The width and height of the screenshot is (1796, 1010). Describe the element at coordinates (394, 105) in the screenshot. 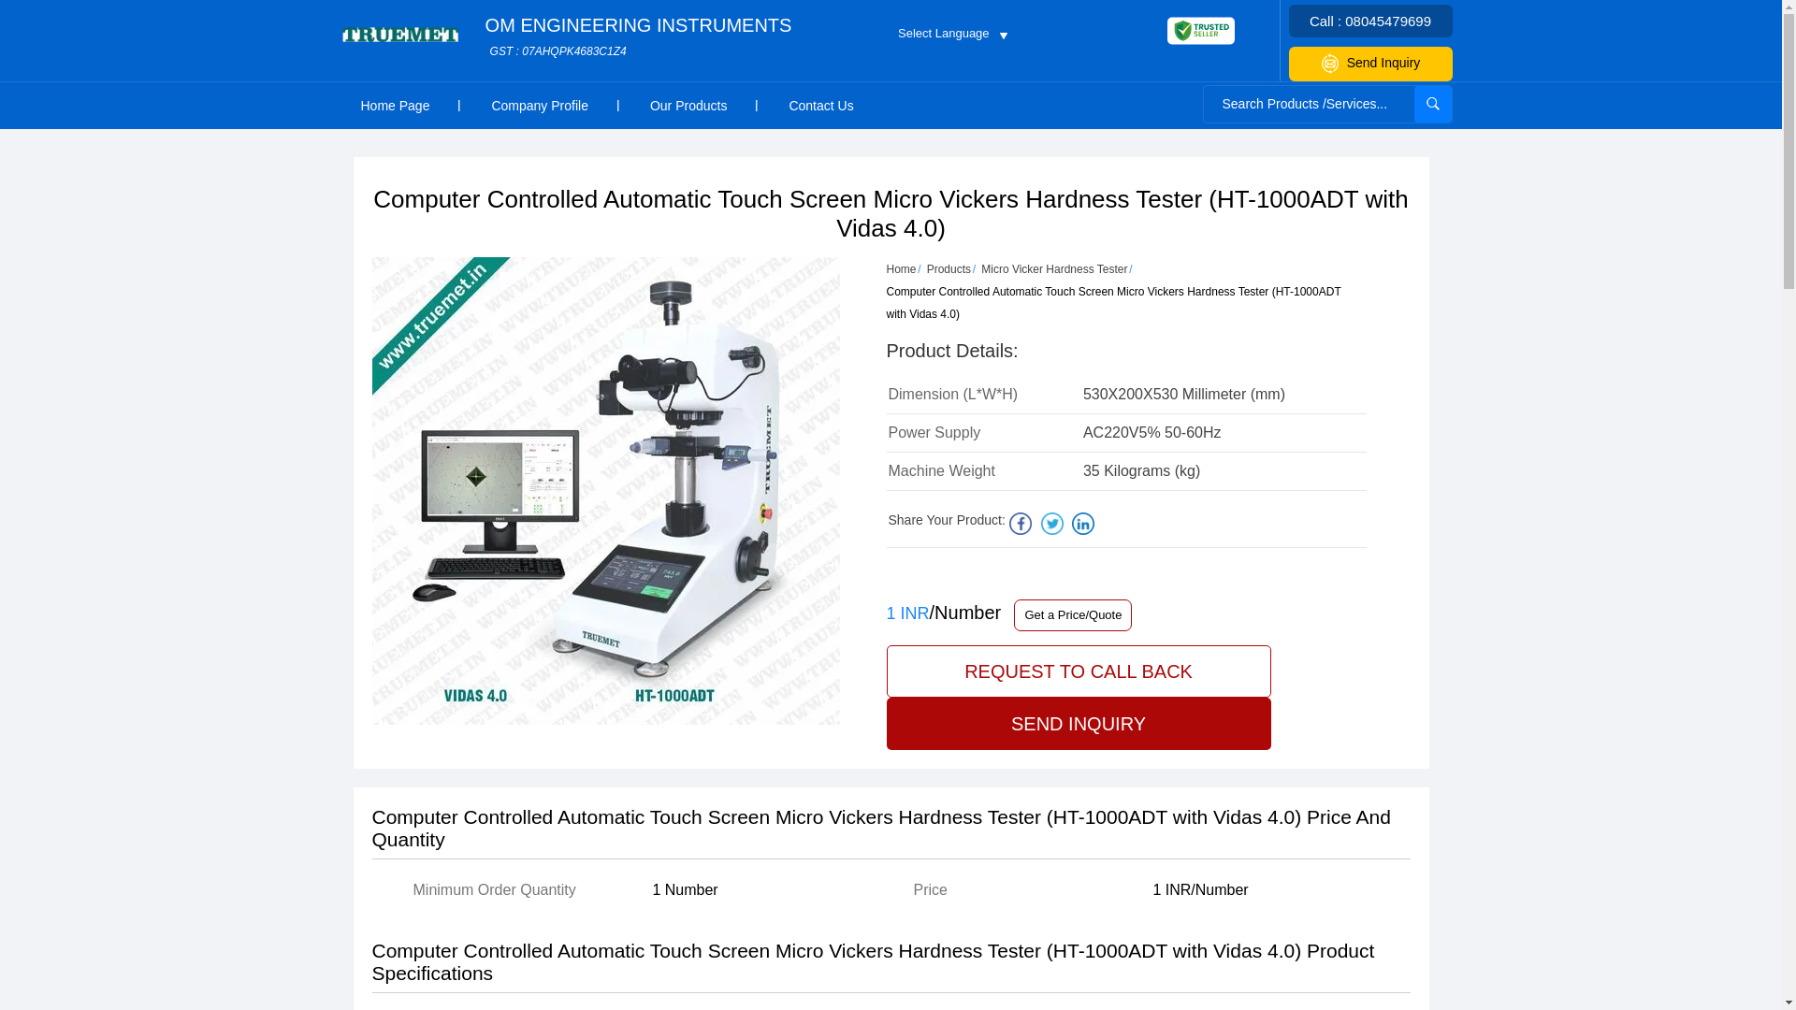

I see `Home Page` at that location.